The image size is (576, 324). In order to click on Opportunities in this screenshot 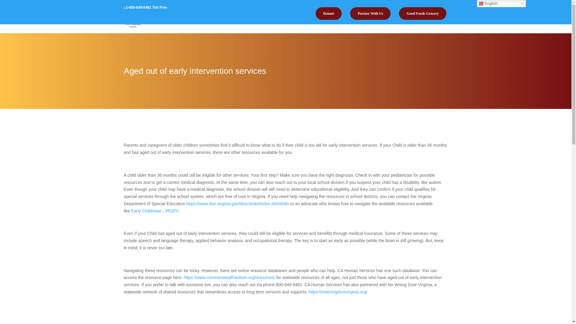, I will do `click(368, 26)`.